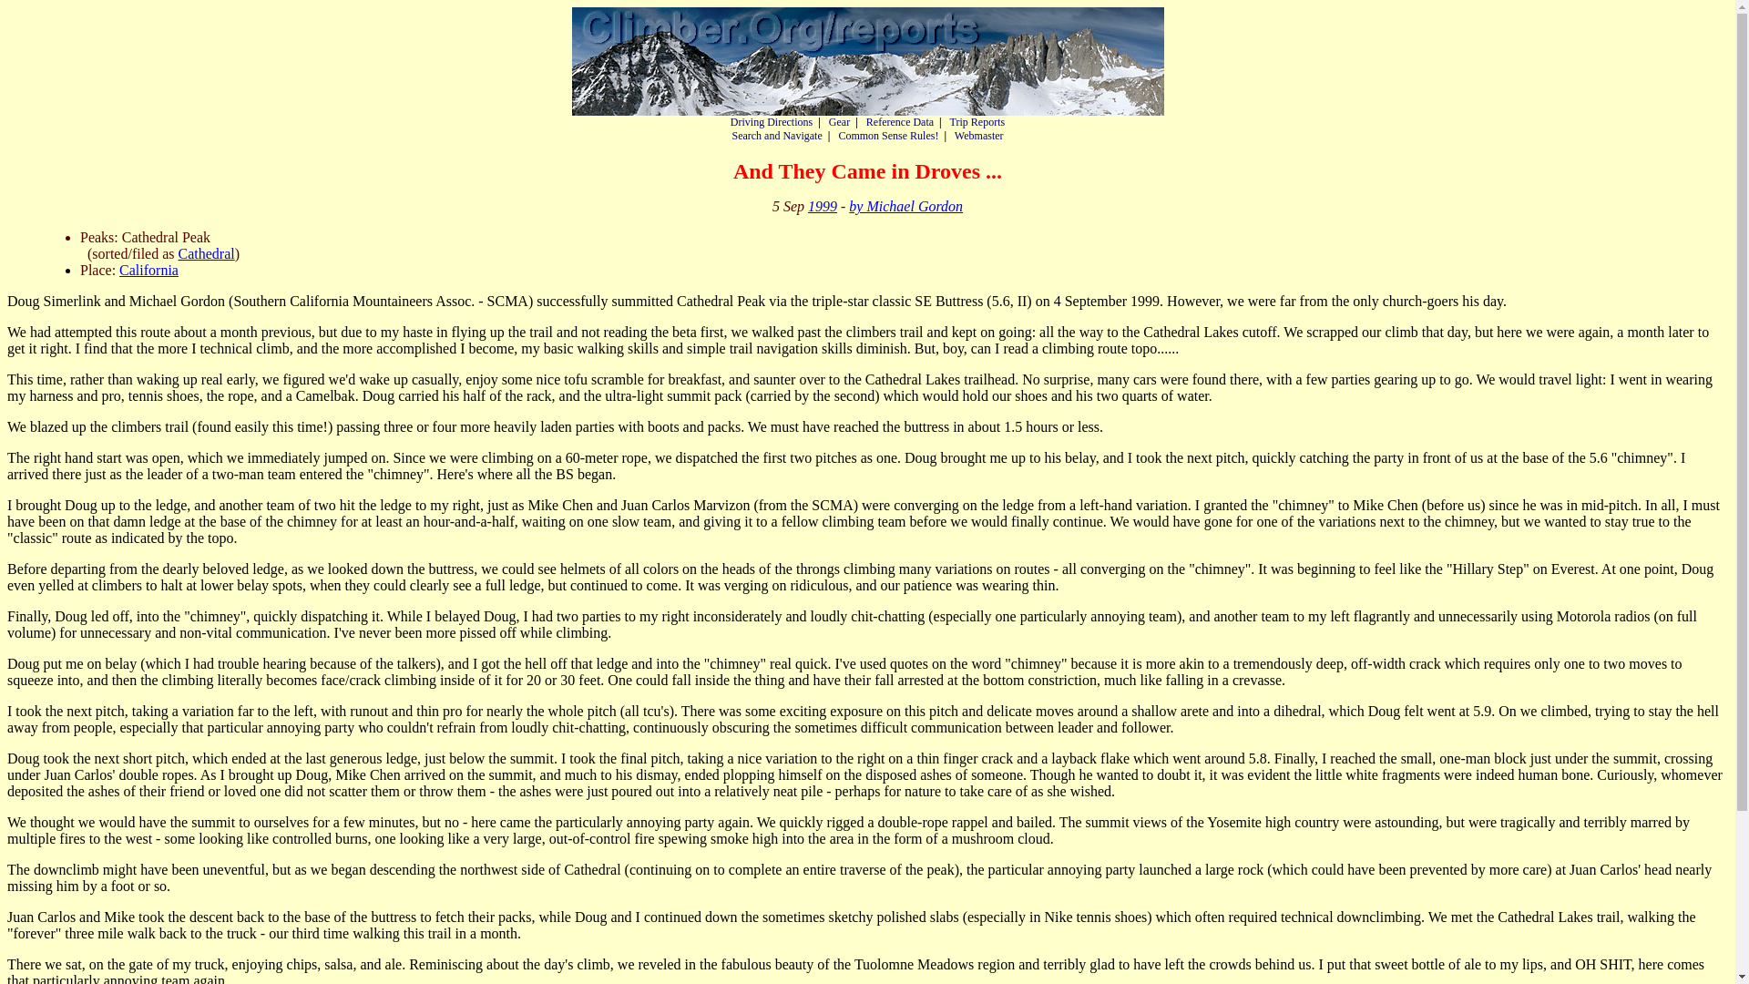  I want to click on Reference Data, so click(900, 122).